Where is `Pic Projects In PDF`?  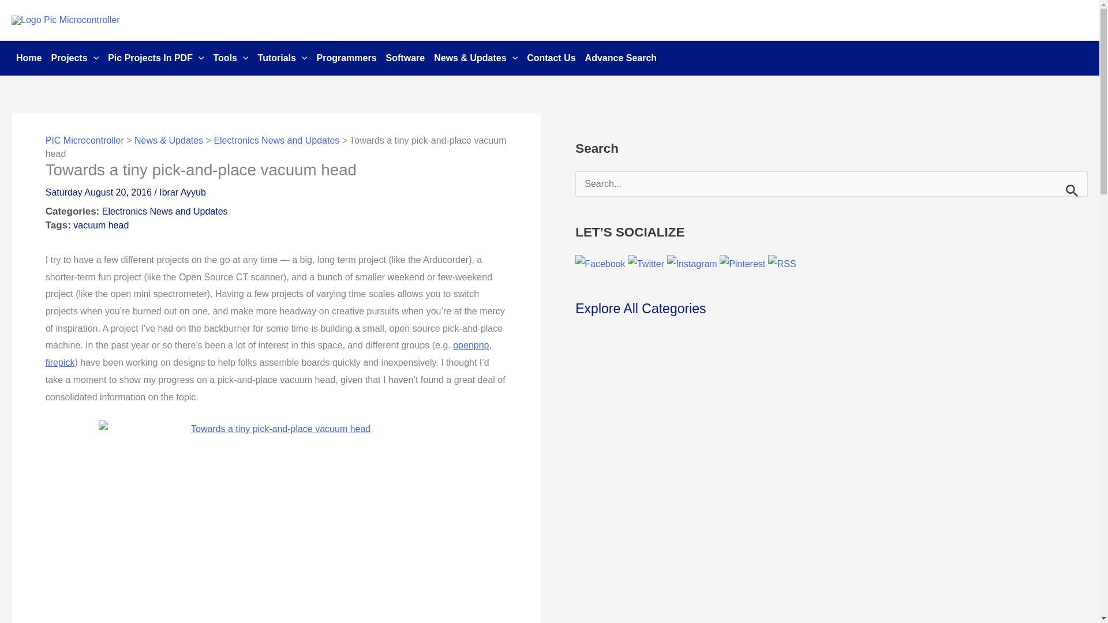
Pic Projects In PDF is located at coordinates (155, 58).